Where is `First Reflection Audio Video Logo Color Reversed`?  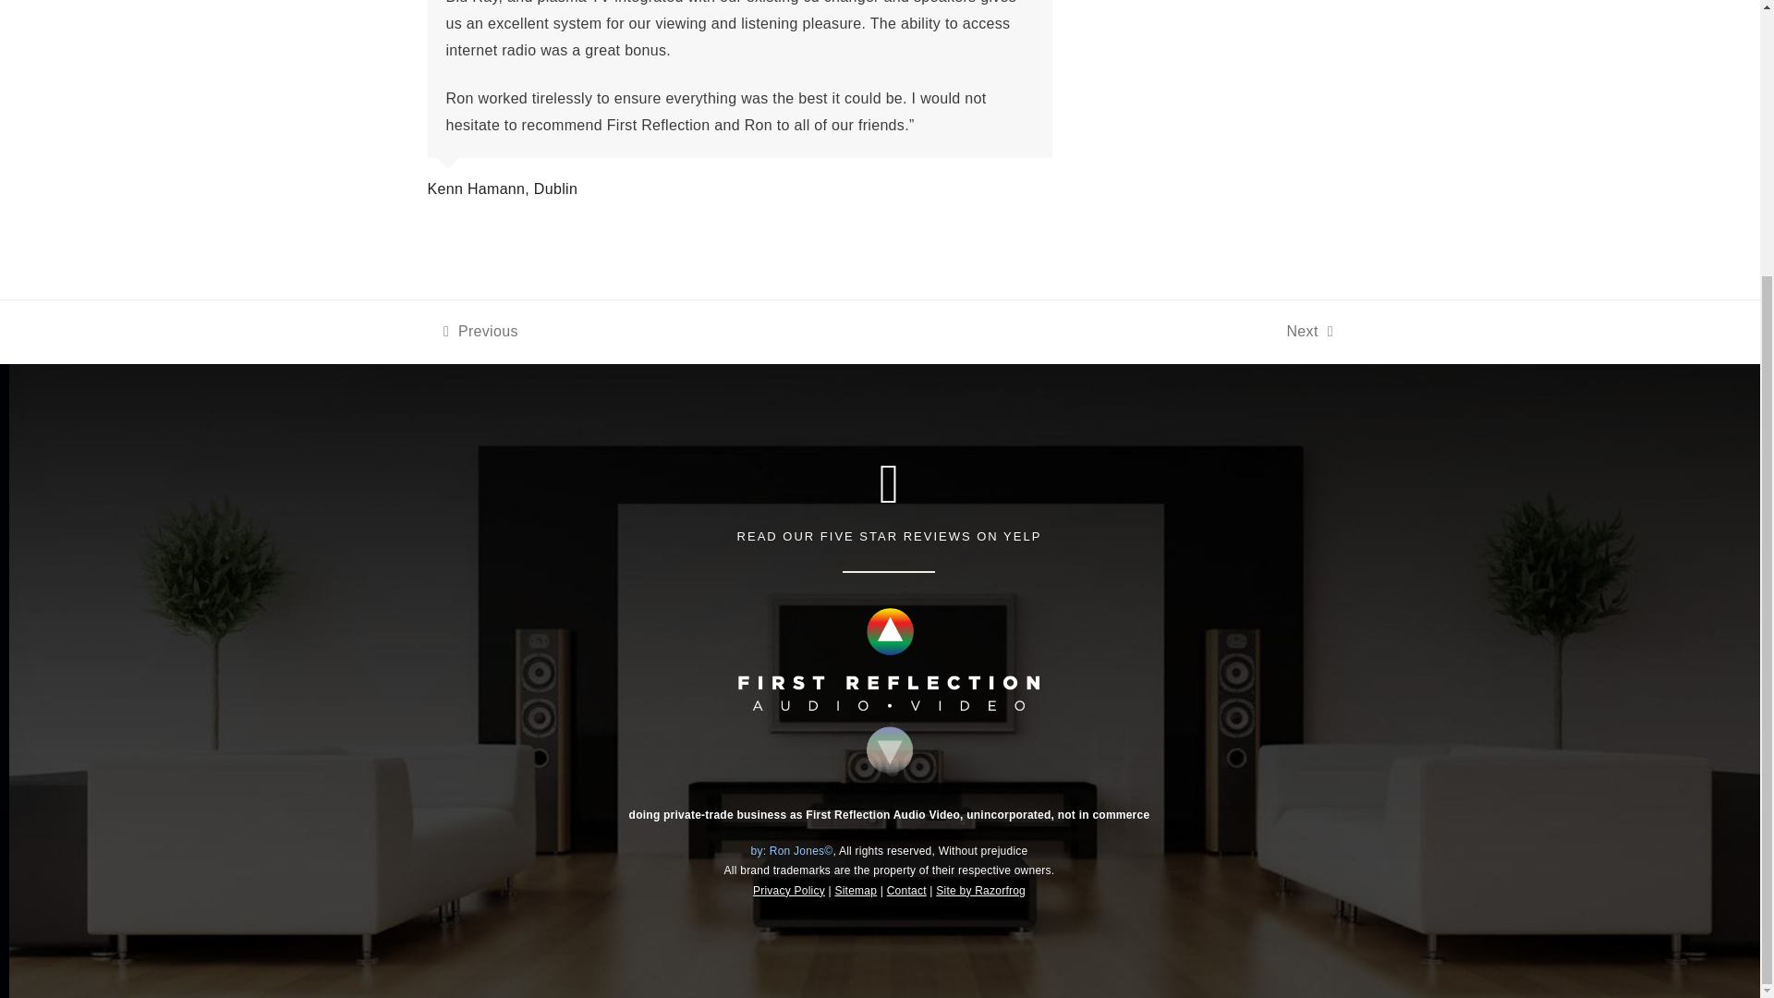
First Reflection Audio Video Logo Color Reversed is located at coordinates (980, 890).